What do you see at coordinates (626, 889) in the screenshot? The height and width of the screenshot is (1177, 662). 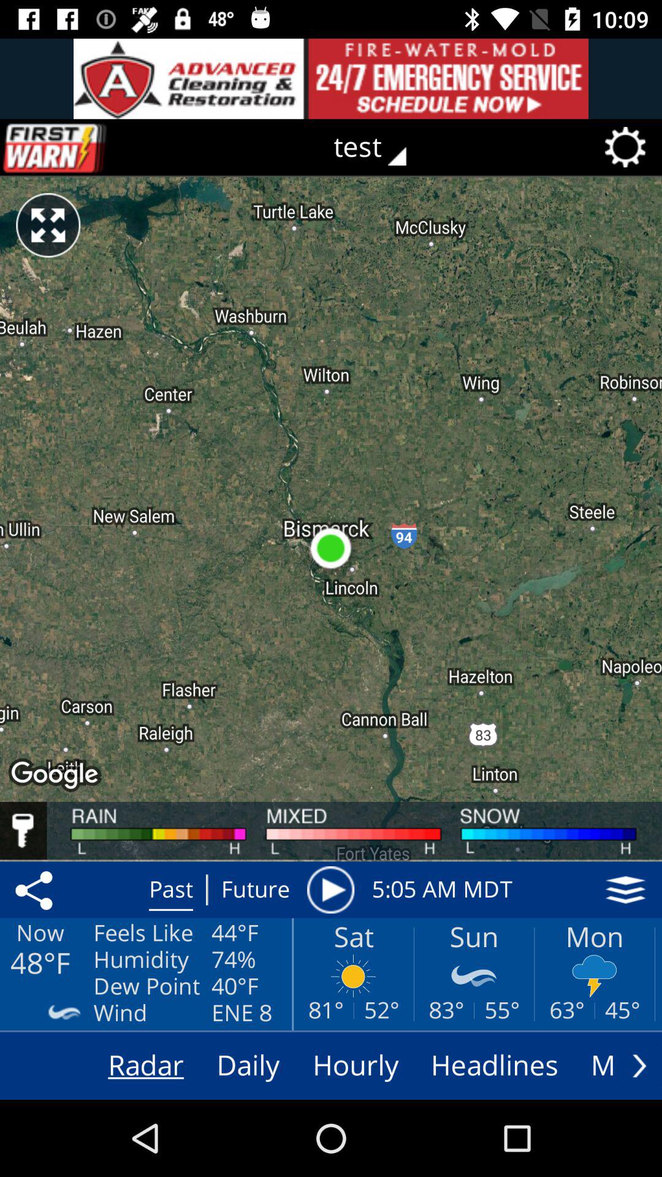 I see `click on icon on the right side of 505 am mdt` at bounding box center [626, 889].